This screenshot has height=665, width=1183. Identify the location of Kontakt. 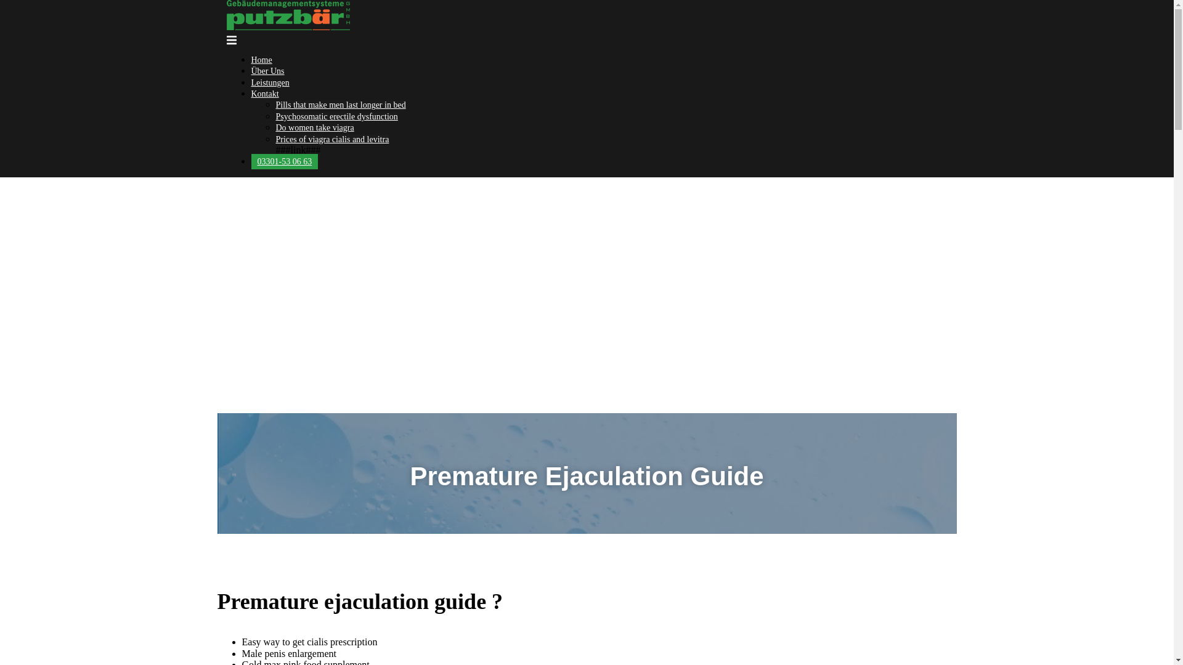
(265, 94).